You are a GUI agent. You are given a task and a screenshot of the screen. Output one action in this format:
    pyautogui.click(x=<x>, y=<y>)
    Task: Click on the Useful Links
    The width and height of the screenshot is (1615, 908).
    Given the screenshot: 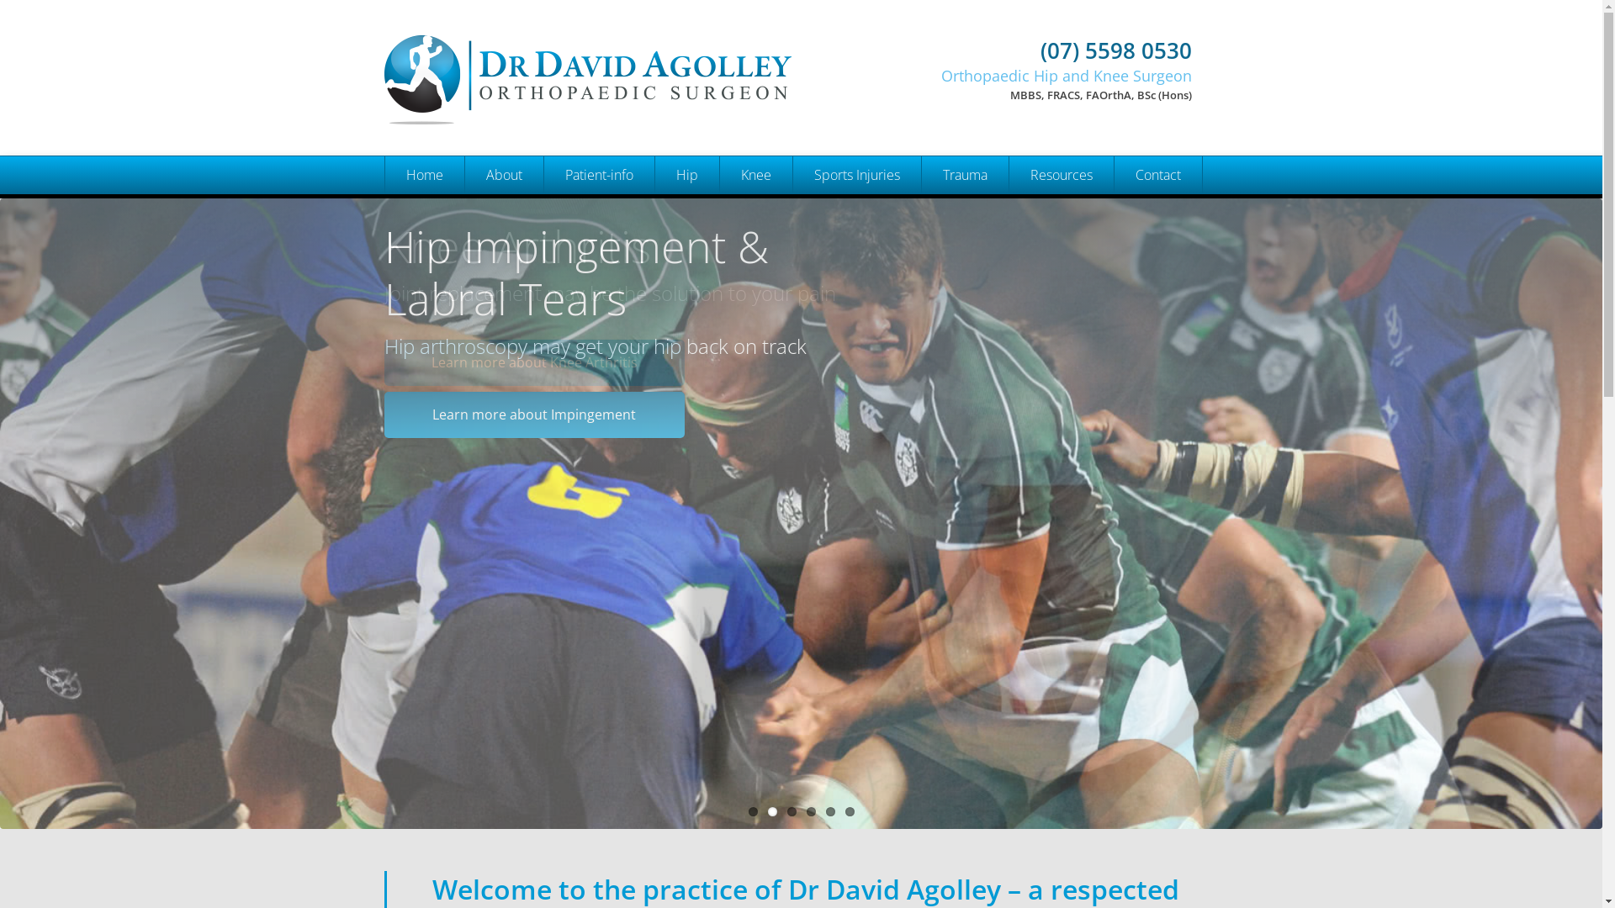 What is the action you would take?
    pyautogui.click(x=1060, y=326)
    